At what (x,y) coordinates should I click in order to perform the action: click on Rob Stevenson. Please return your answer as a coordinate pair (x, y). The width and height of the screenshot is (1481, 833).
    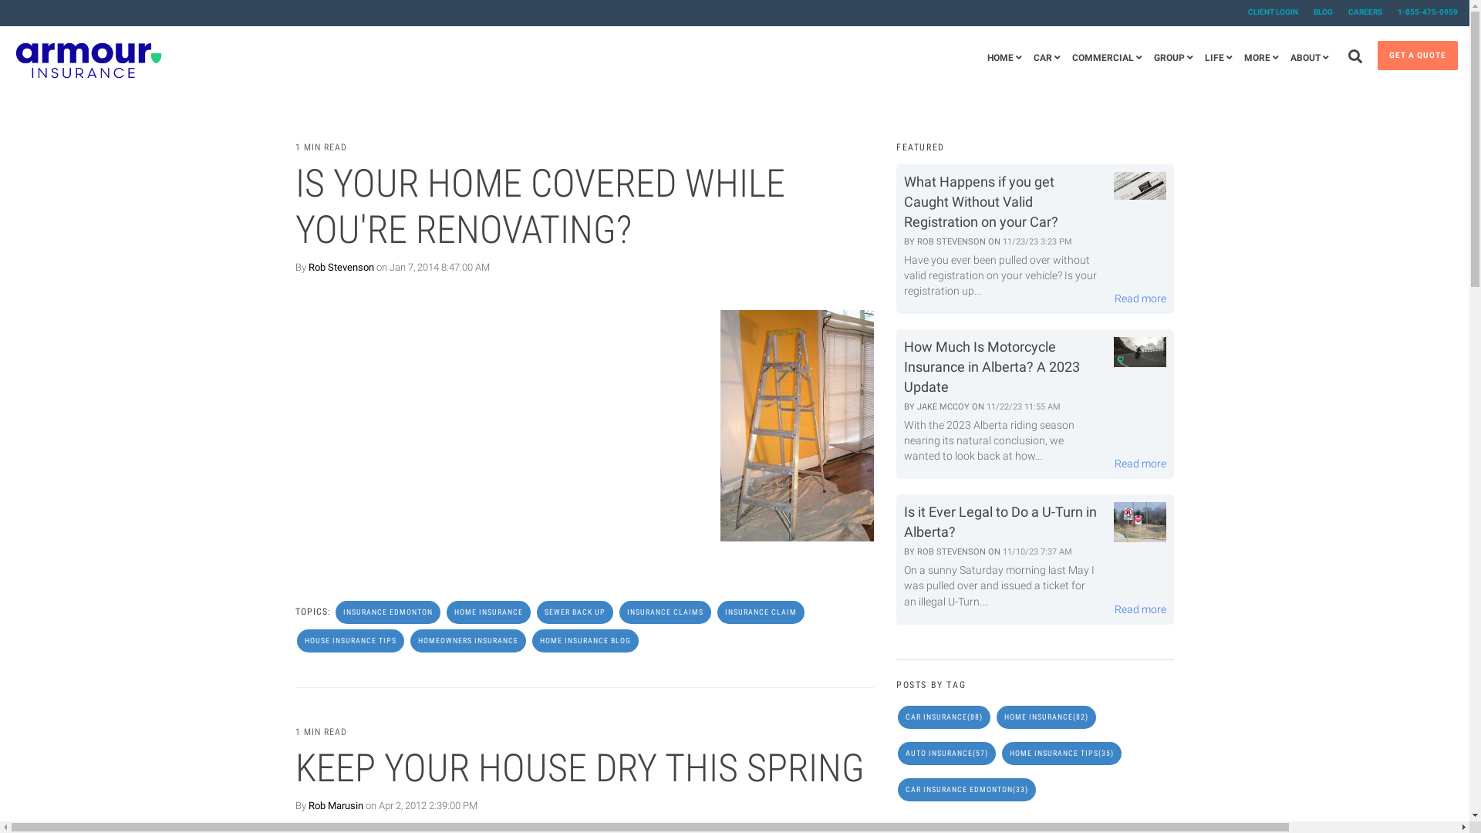
    Looking at the image, I should click on (341, 267).